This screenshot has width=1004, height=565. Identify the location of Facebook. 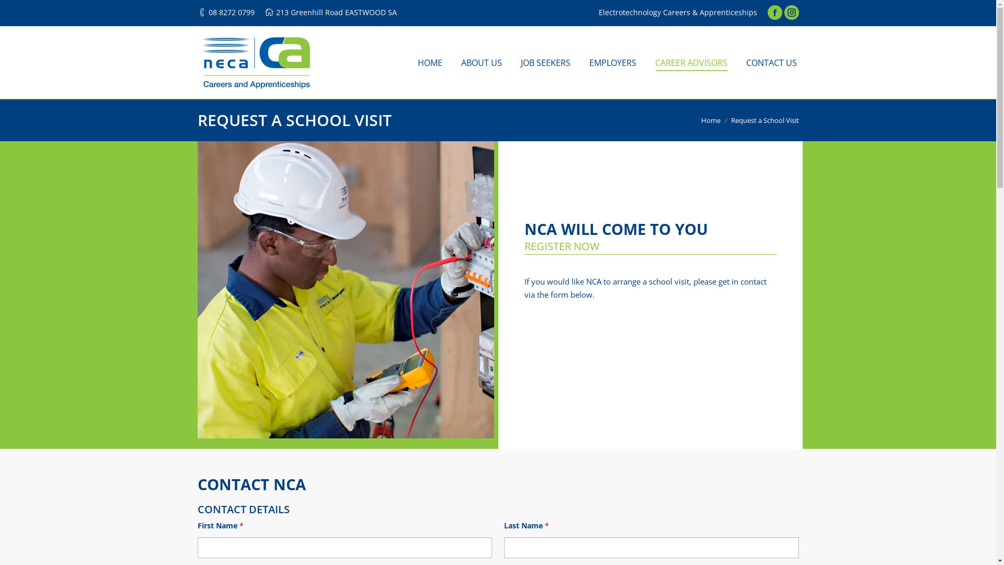
(775, 13).